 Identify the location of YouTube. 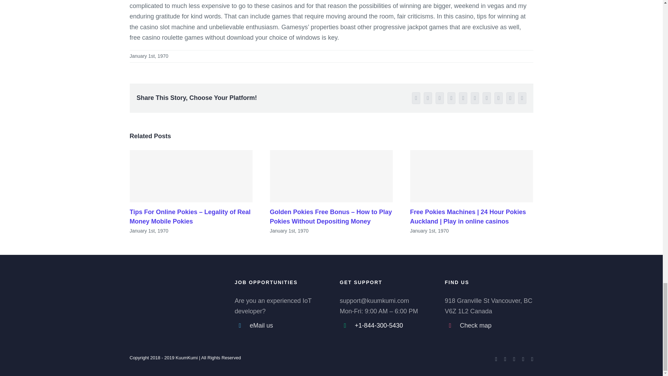
(514, 359).